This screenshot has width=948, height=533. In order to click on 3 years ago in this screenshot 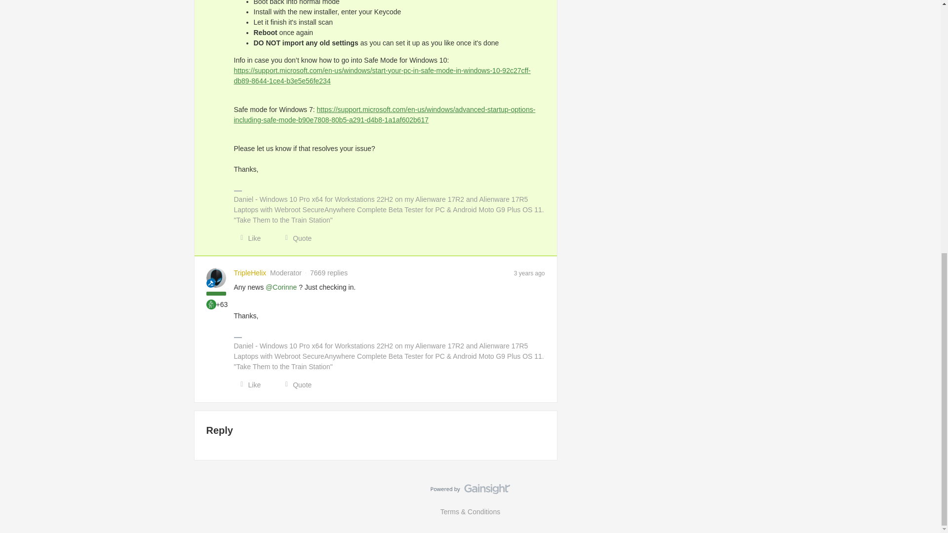, I will do `click(529, 272)`.